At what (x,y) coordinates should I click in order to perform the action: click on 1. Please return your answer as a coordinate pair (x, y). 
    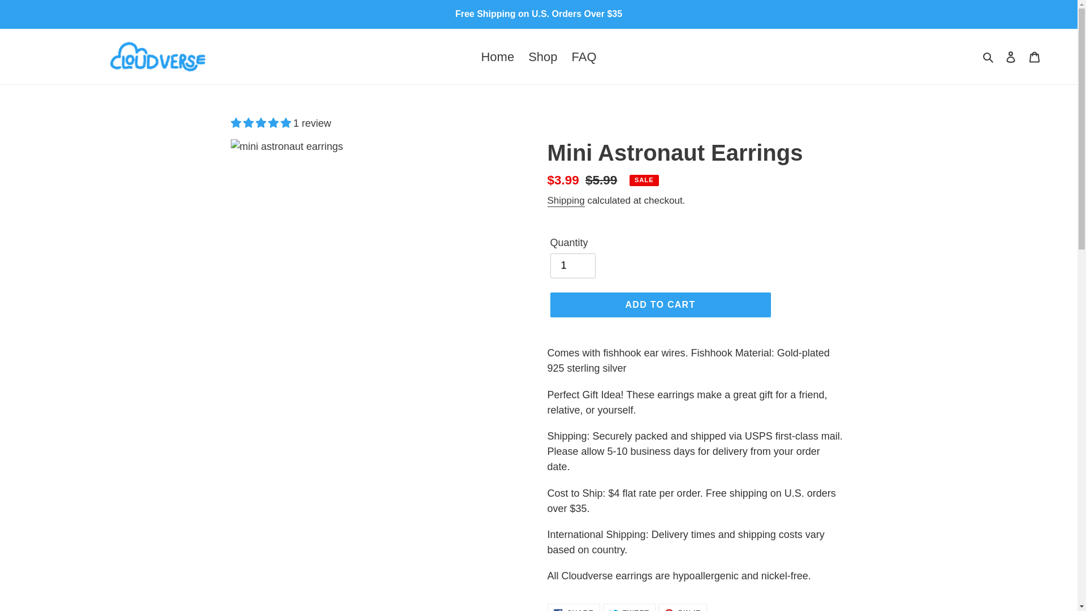
    Looking at the image, I should click on (572, 266).